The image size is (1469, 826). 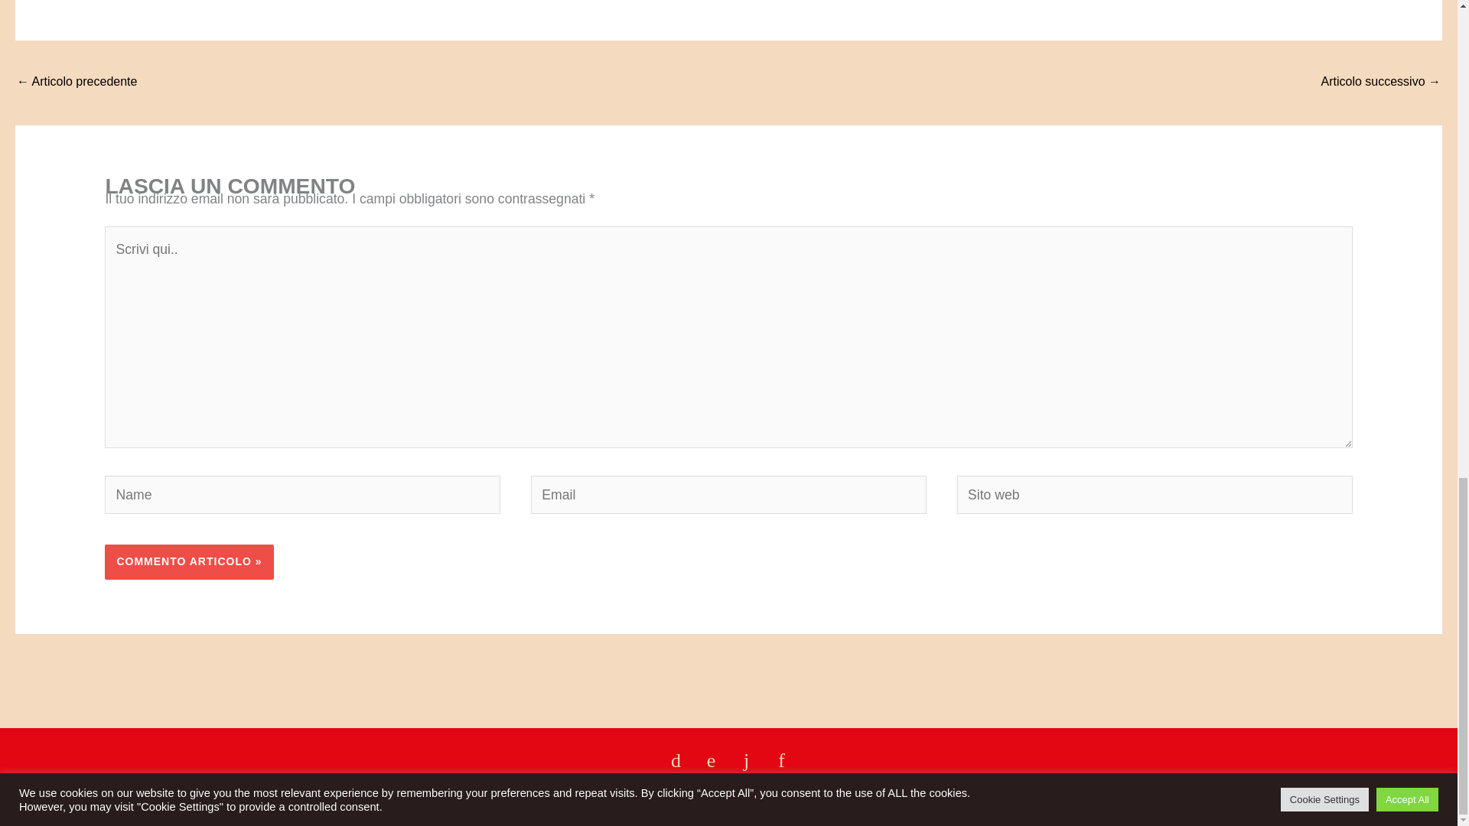 I want to click on Informativa sulla privacy, so click(x=1377, y=795).